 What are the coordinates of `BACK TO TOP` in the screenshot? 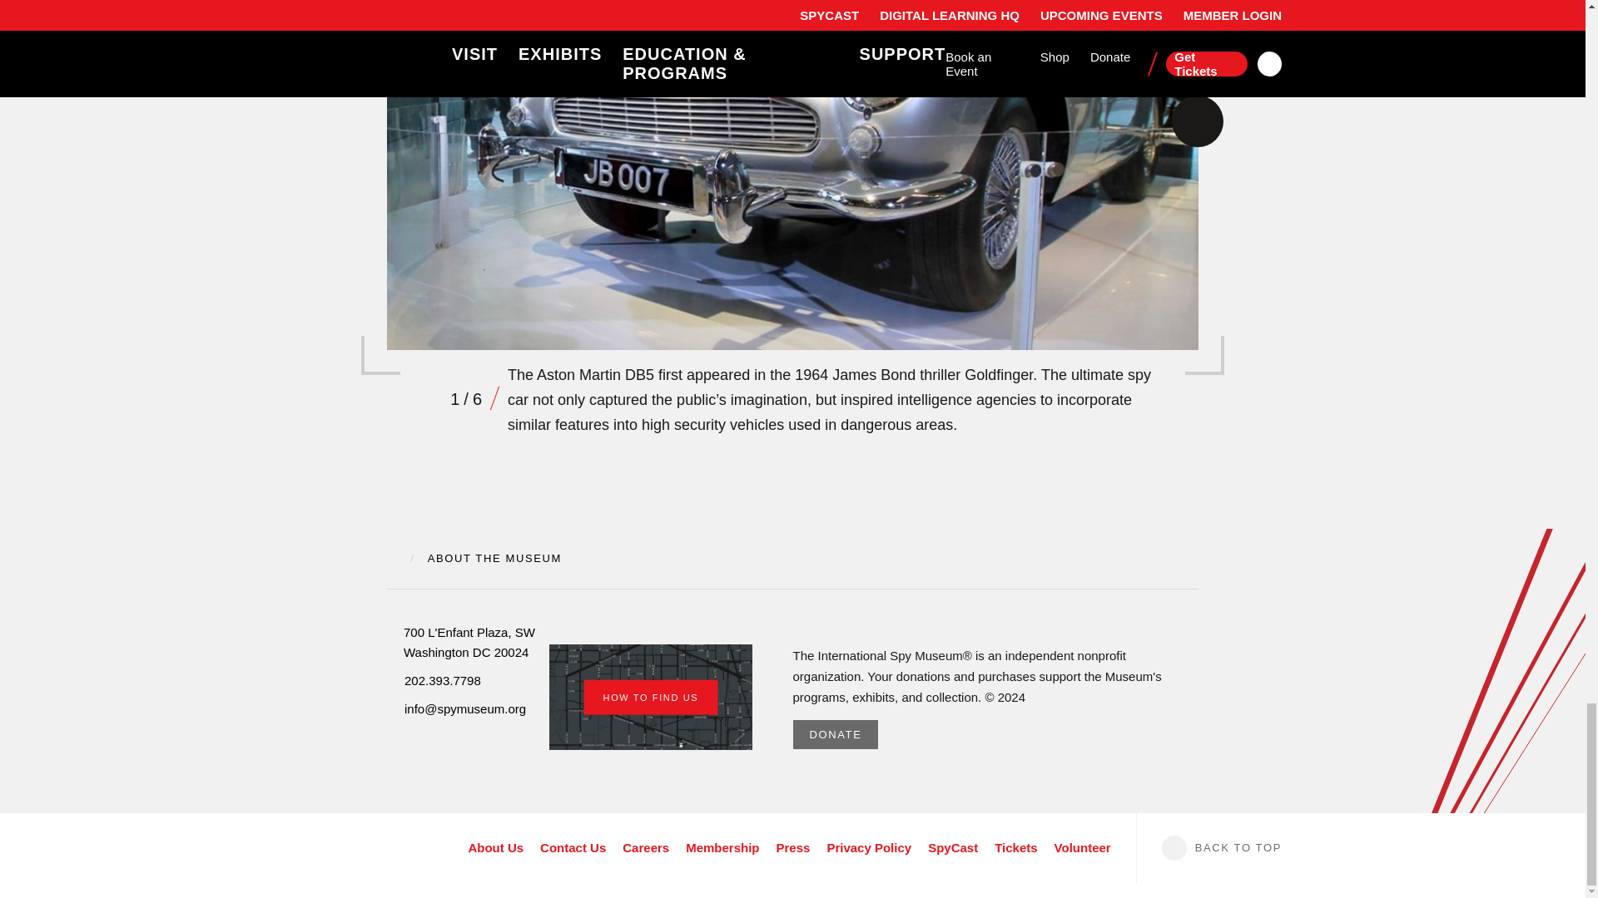 It's located at (1208, 848).